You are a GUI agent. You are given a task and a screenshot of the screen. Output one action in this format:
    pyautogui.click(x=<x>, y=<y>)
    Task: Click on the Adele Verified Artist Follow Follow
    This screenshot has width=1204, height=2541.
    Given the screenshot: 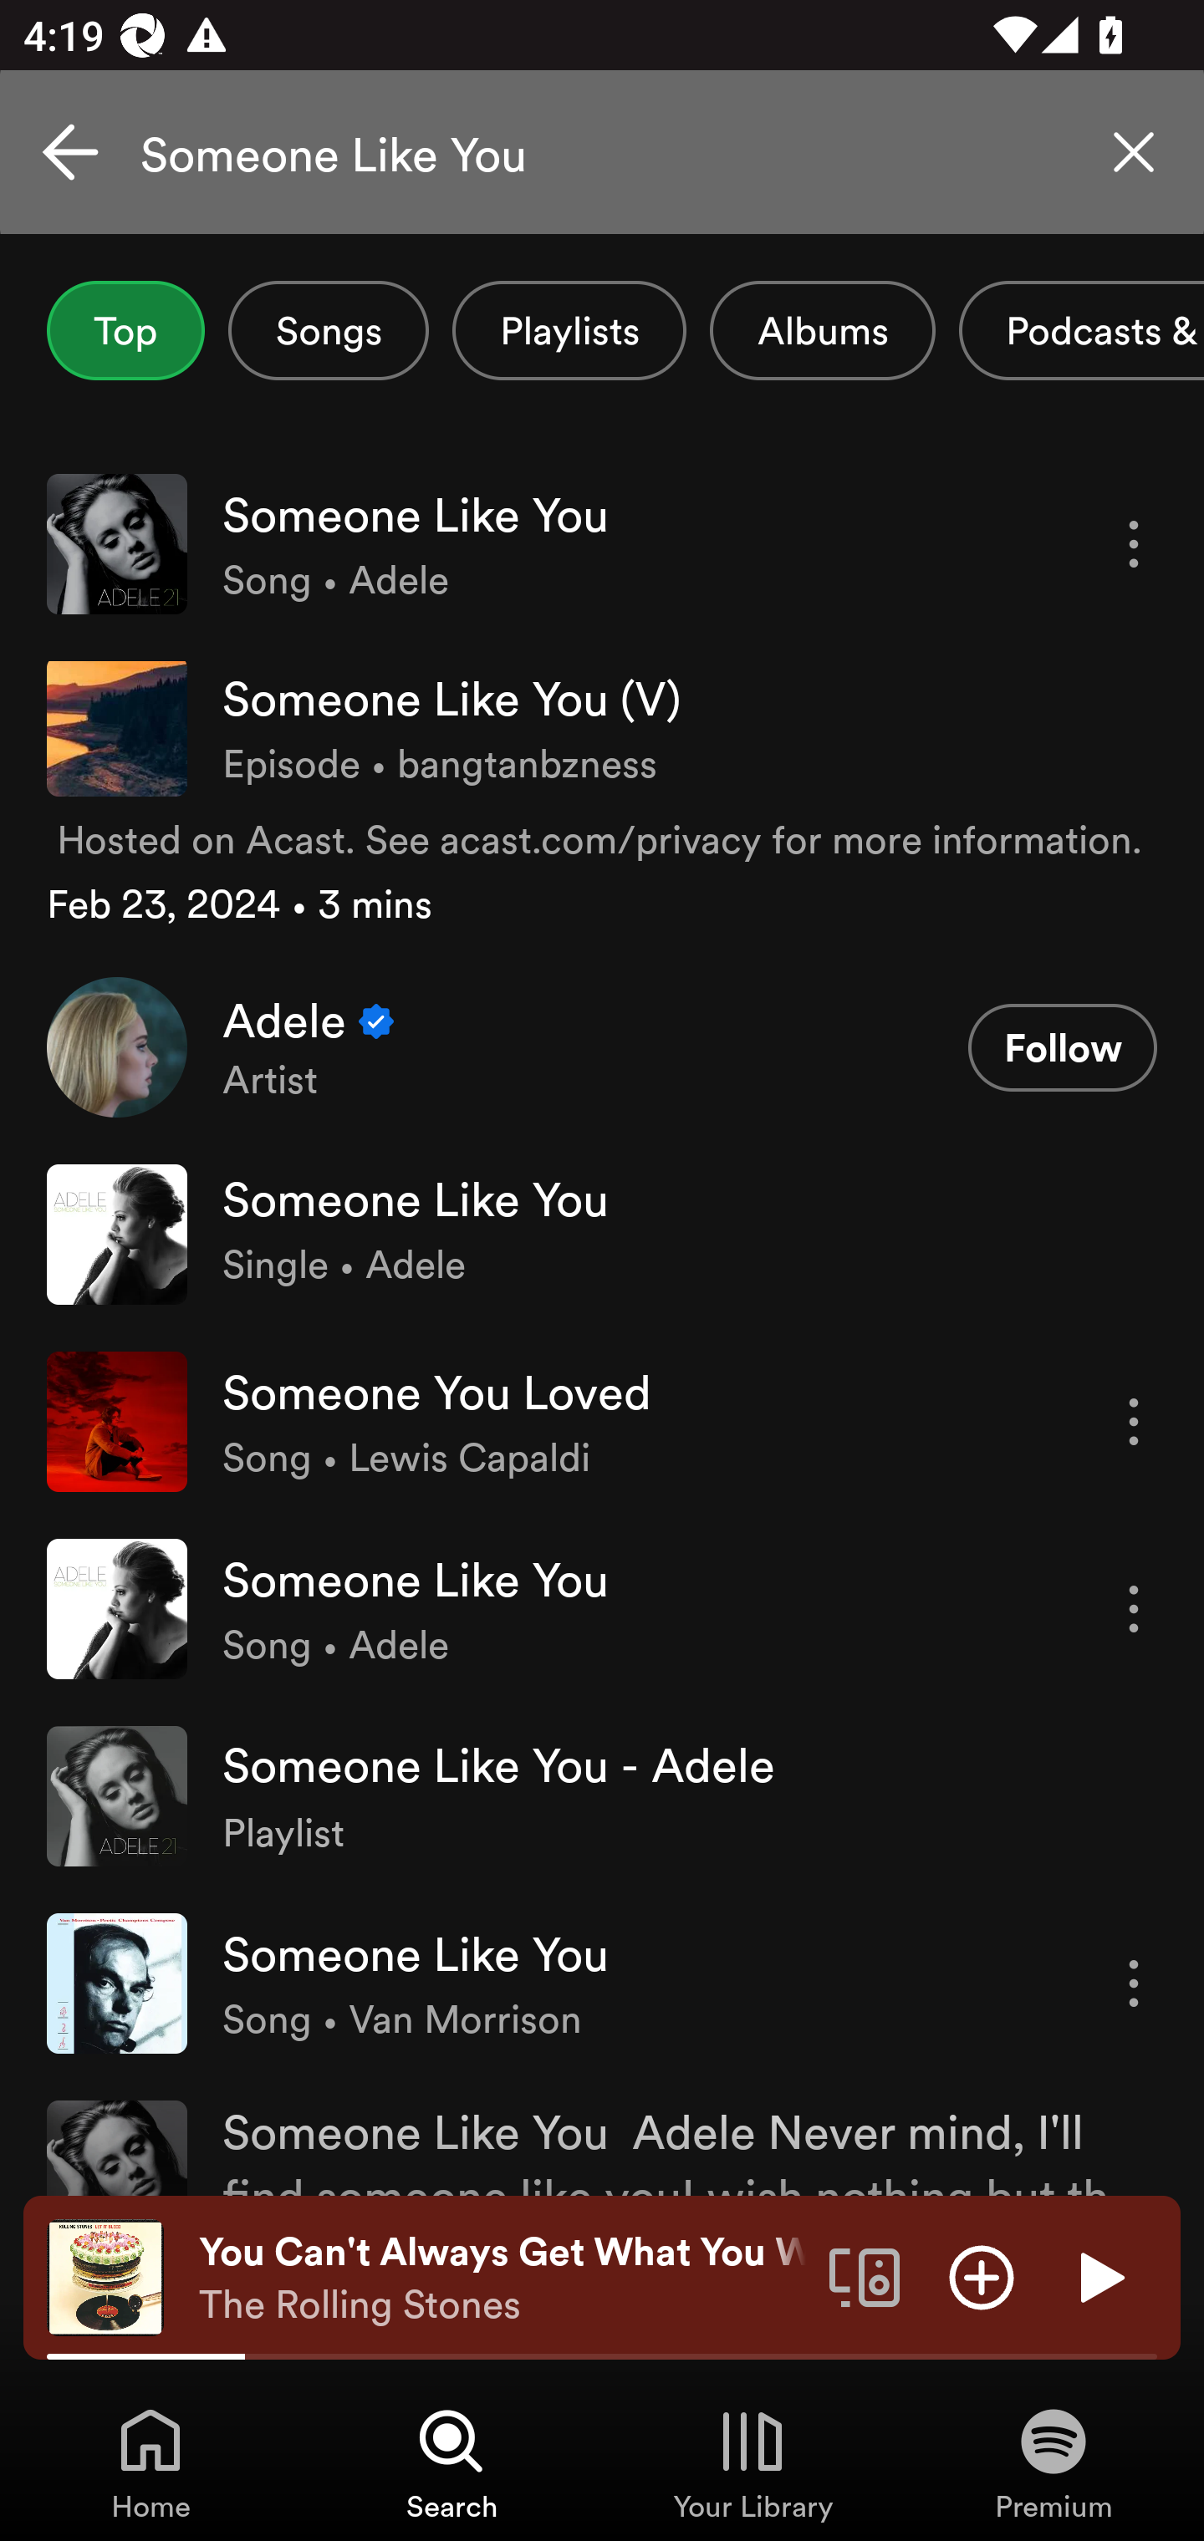 What is the action you would take?
    pyautogui.click(x=602, y=1046)
    